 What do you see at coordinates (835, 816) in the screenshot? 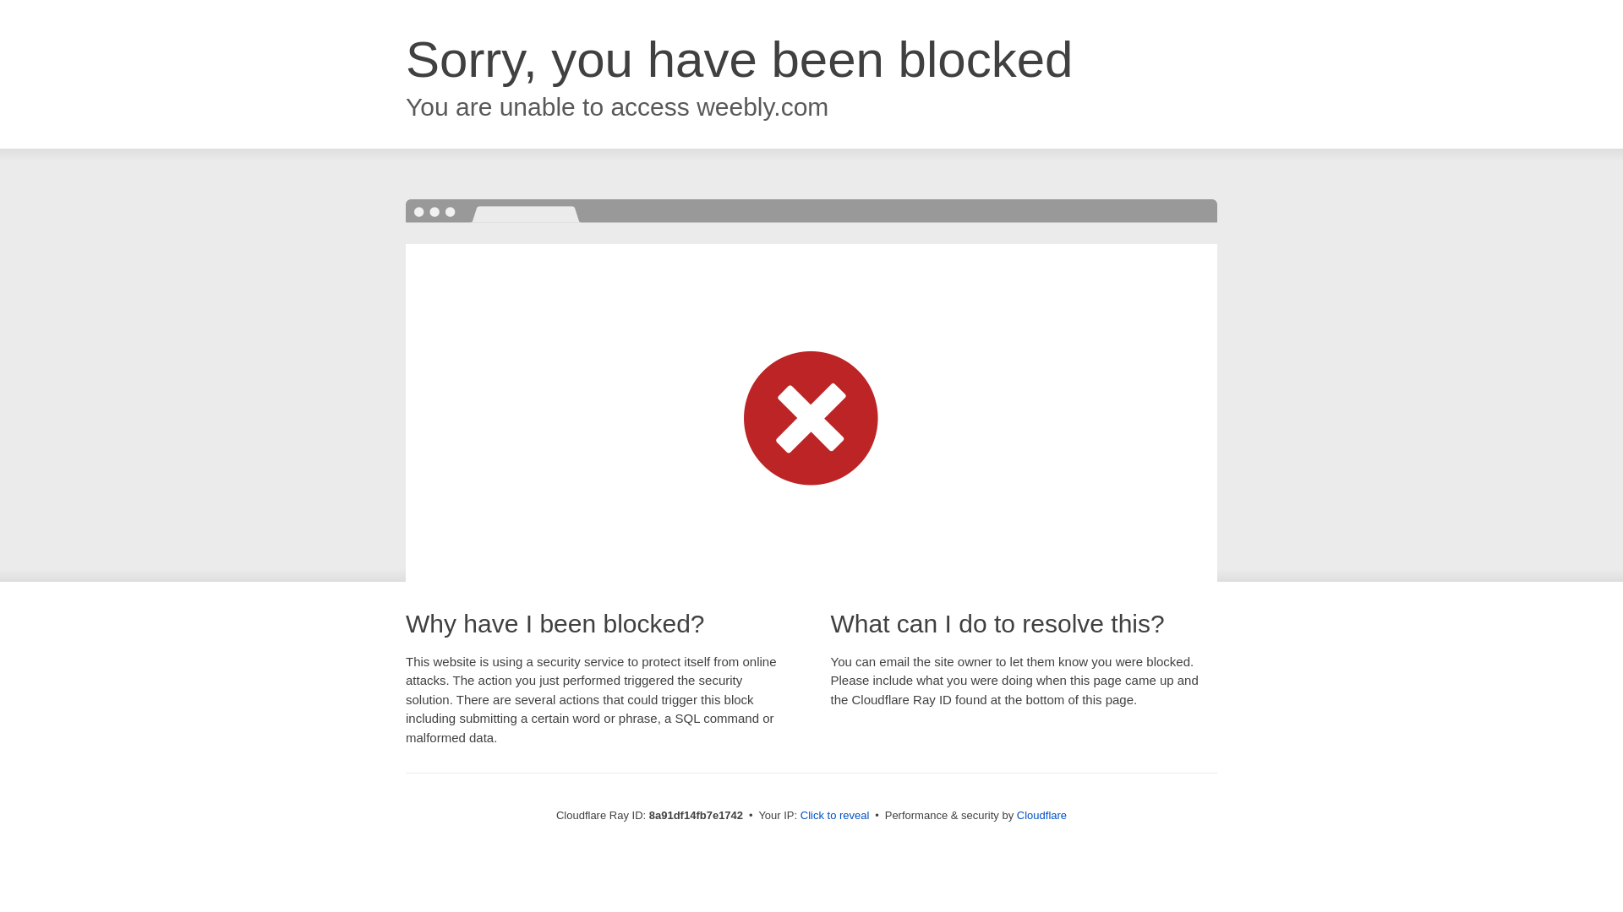
I see `Click to reveal` at bounding box center [835, 816].